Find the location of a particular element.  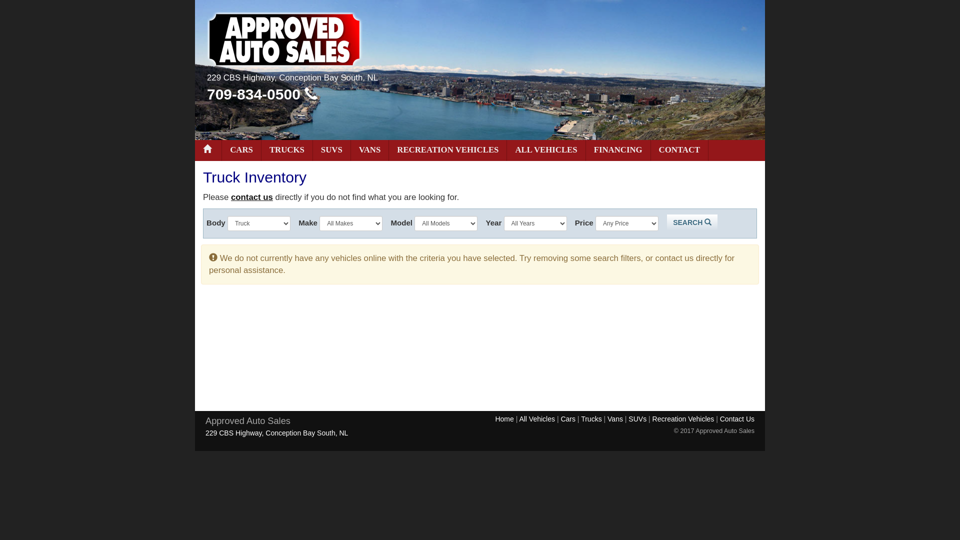

RECREATION VEHICLES is located at coordinates (448, 150).